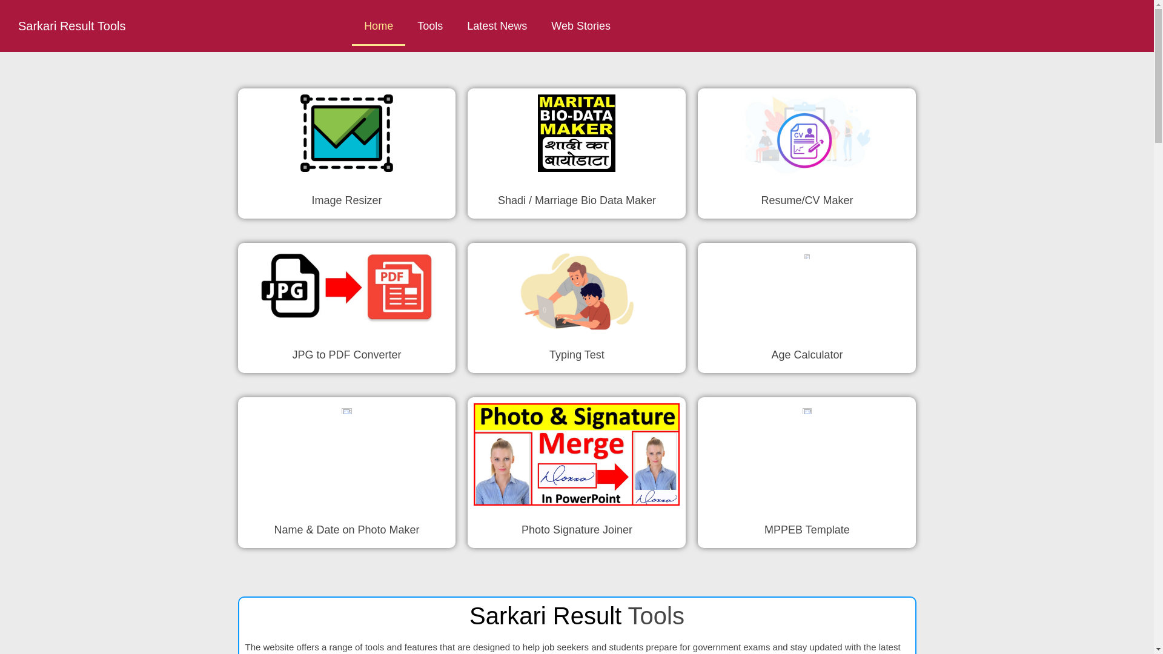 The height and width of the screenshot is (654, 1163). I want to click on Home, so click(378, 25).